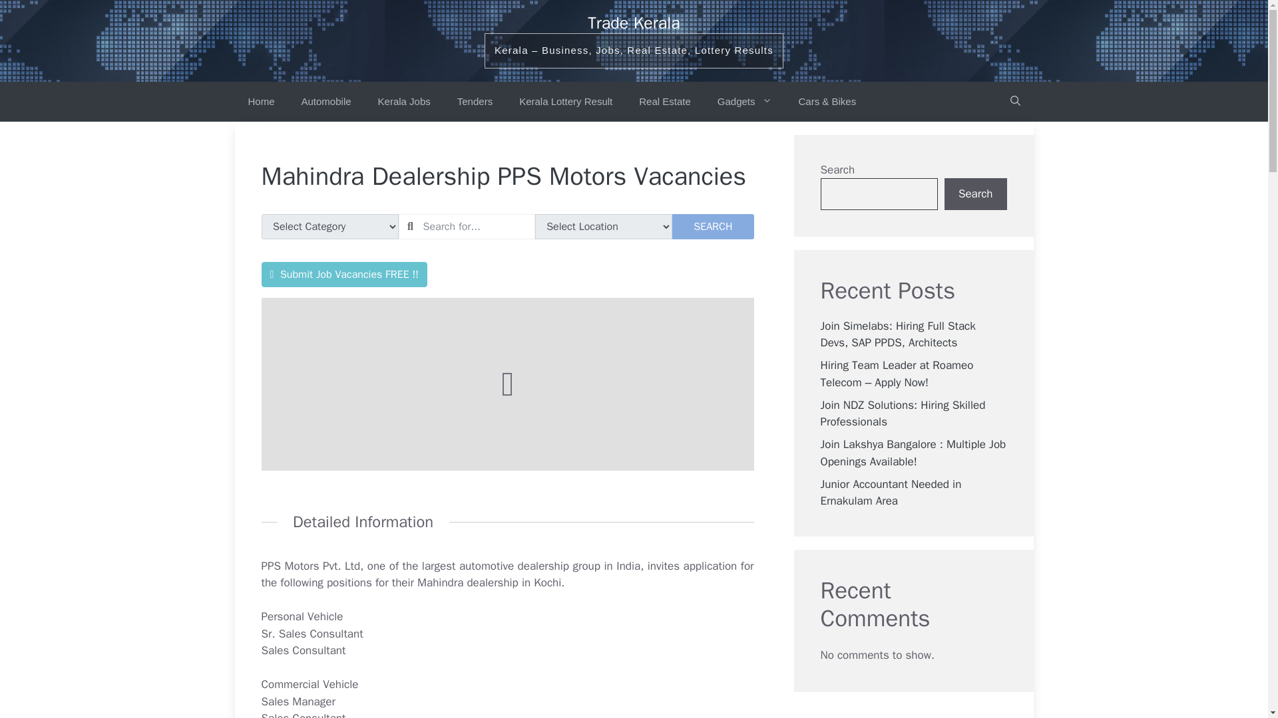  I want to click on Automobile, so click(326, 101).